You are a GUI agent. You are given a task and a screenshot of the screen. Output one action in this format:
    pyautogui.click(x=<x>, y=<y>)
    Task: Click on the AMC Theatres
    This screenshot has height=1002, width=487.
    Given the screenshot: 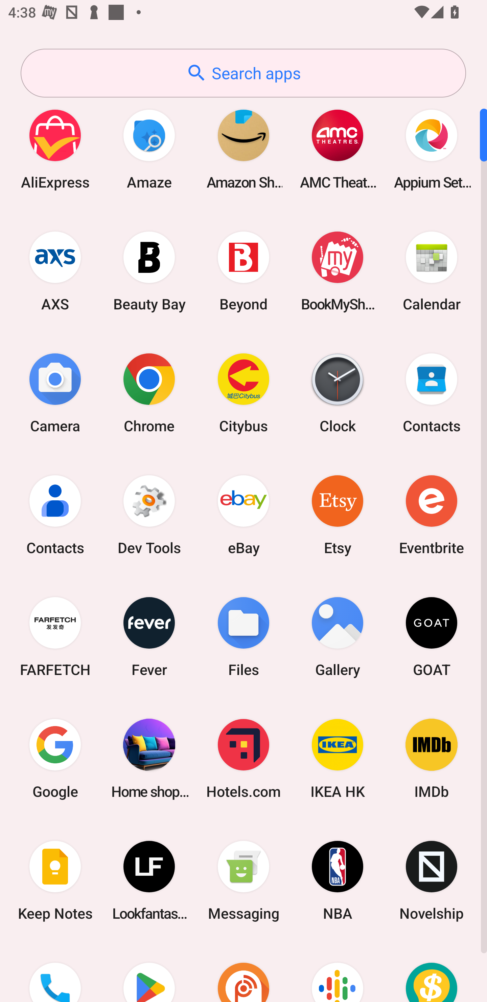 What is the action you would take?
    pyautogui.click(x=338, y=149)
    